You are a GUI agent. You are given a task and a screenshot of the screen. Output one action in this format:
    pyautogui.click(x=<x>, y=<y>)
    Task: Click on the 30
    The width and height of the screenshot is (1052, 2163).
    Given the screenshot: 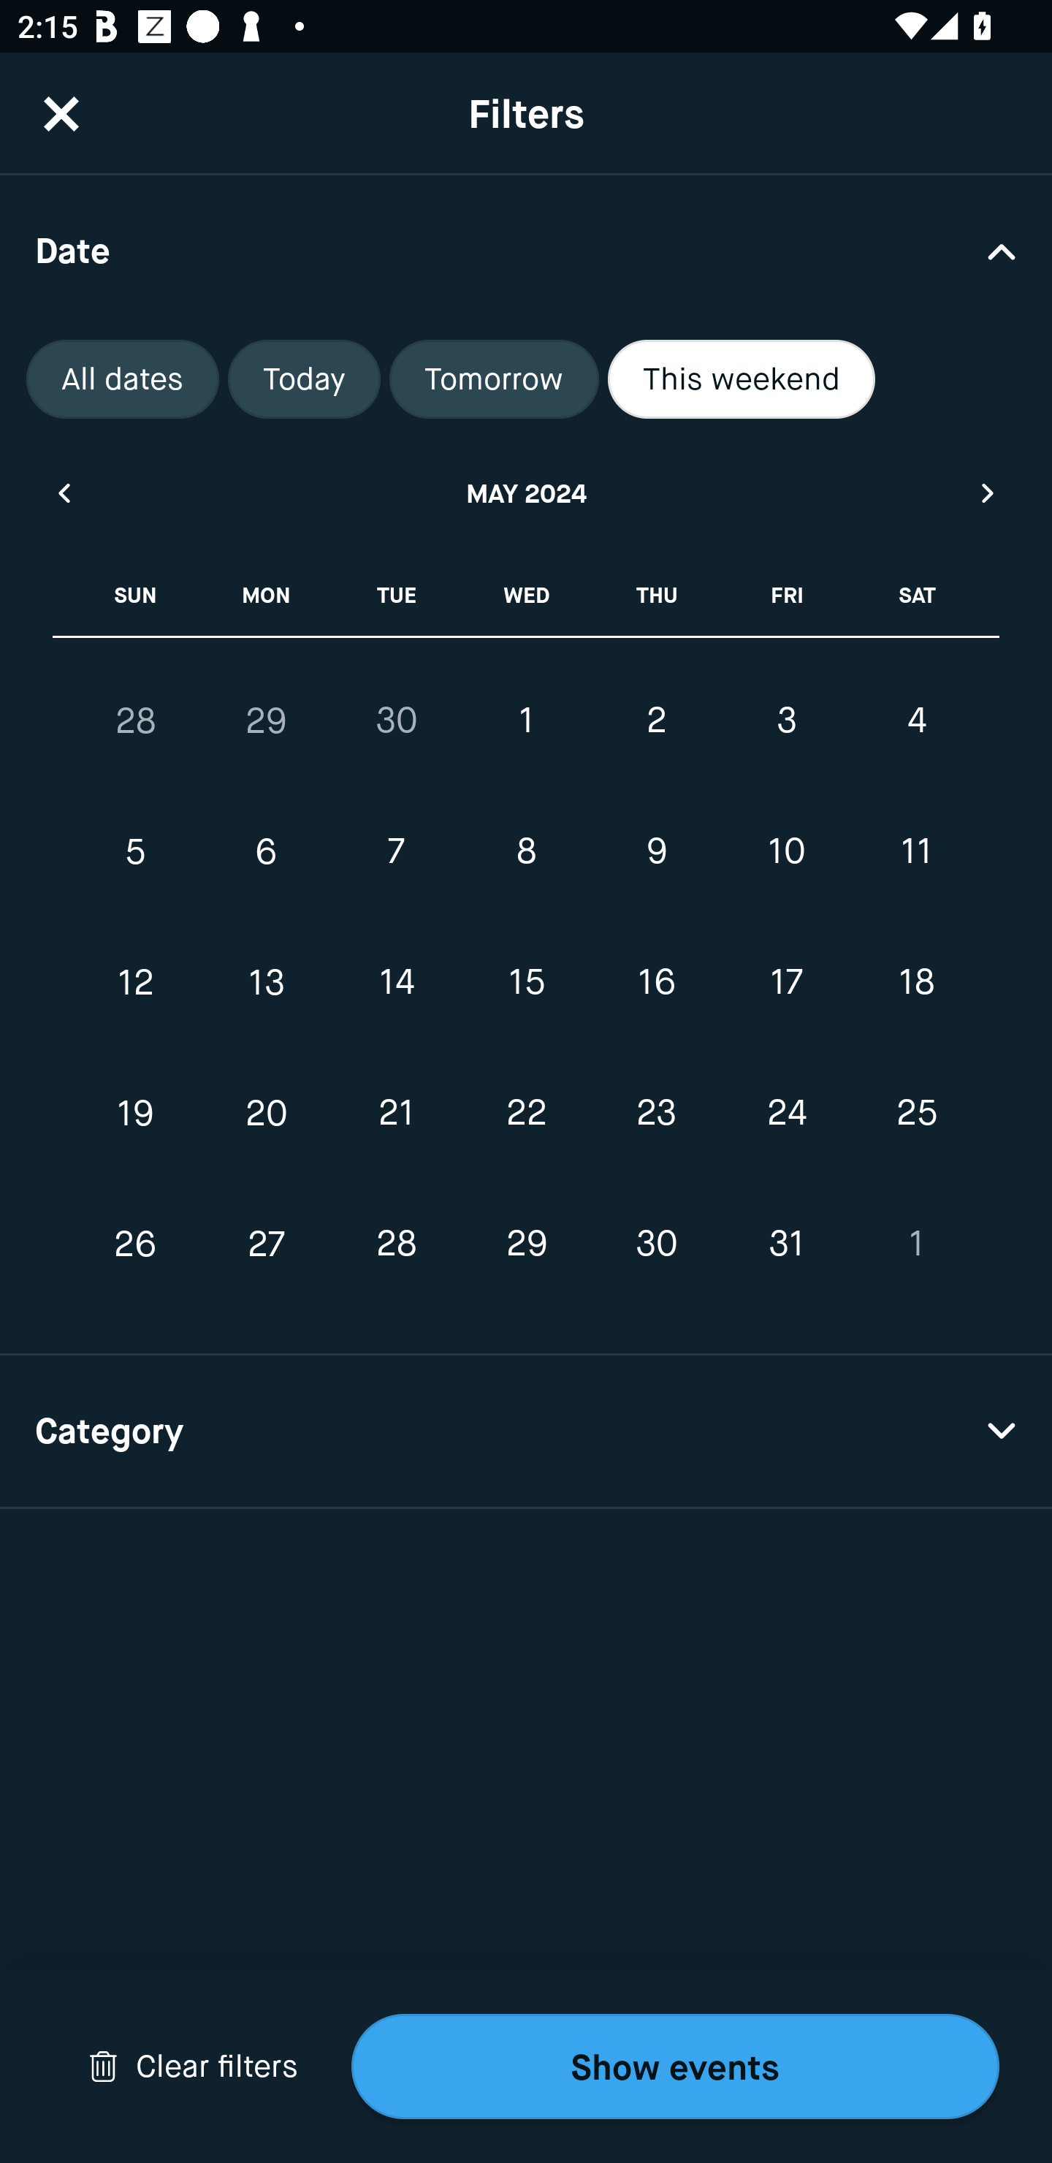 What is the action you would take?
    pyautogui.click(x=656, y=1244)
    